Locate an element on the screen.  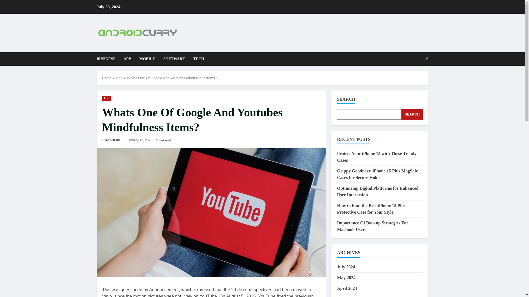
App is located at coordinates (106, 98).